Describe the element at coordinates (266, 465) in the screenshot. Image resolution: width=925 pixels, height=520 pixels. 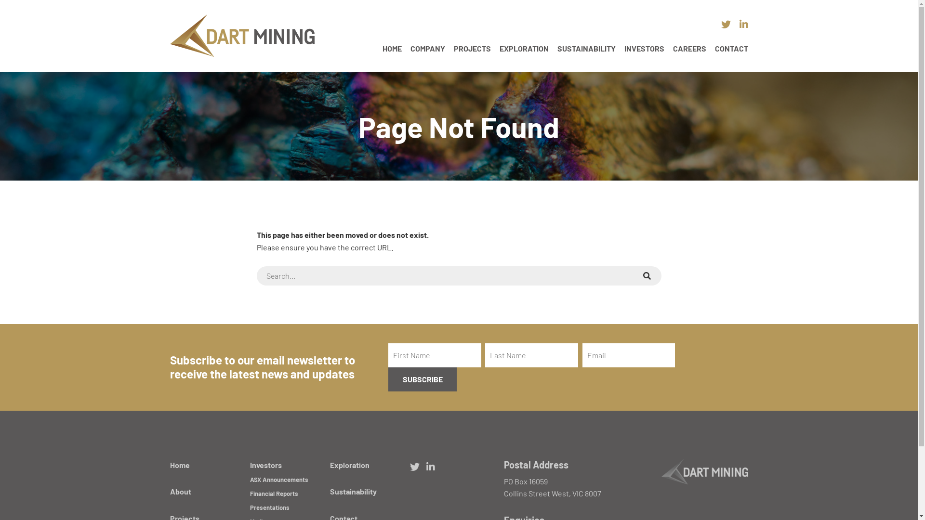
I see `Investors` at that location.